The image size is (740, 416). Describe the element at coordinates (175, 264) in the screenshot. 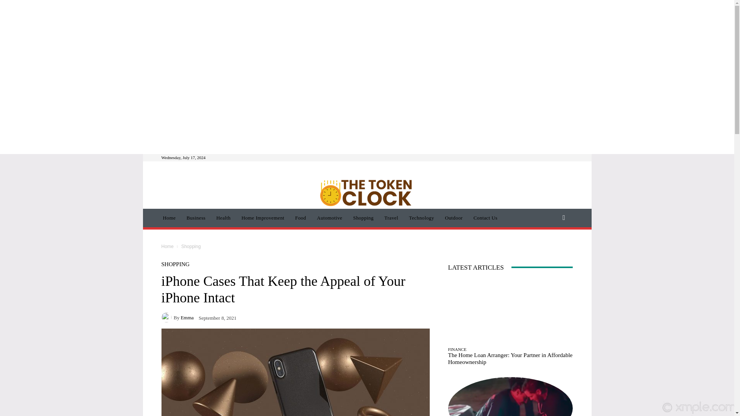

I see `SHOPPING` at that location.